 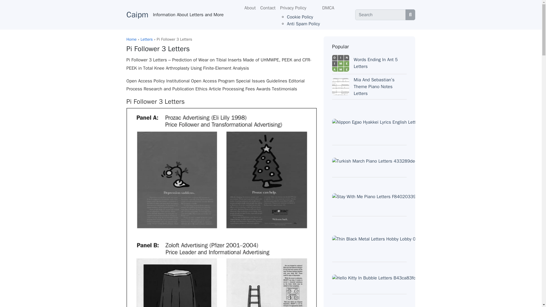 I want to click on DMCA, so click(x=328, y=8).